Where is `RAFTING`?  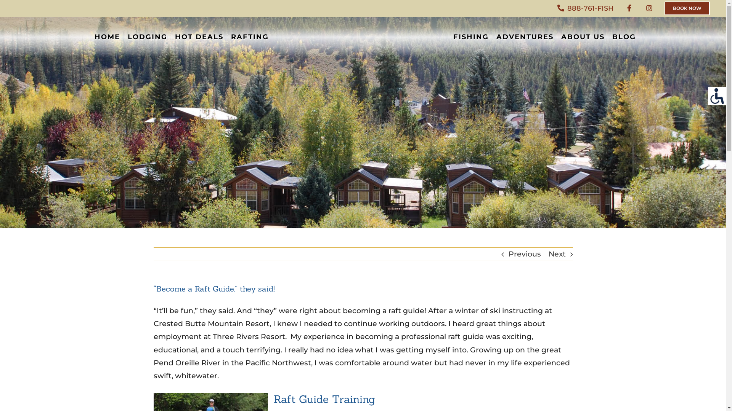
RAFTING is located at coordinates (250, 37).